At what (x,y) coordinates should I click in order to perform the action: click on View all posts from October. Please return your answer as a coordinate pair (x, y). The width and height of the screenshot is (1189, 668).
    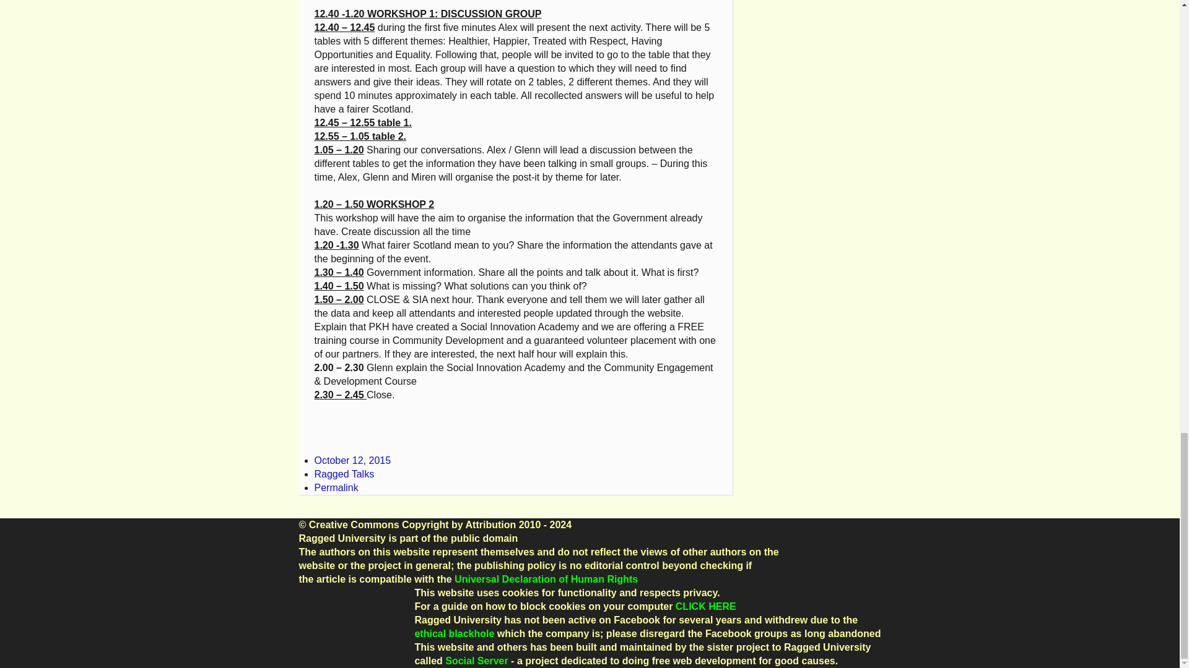
    Looking at the image, I should click on (353, 460).